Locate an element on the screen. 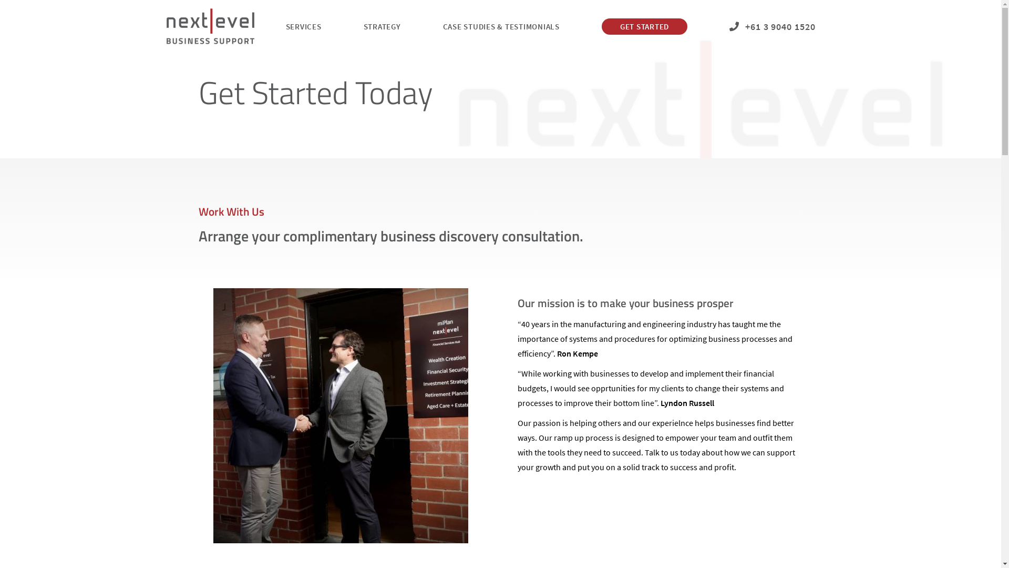 Image resolution: width=1009 pixels, height=568 pixels. +61 3 9040 1520 is located at coordinates (773, 26).